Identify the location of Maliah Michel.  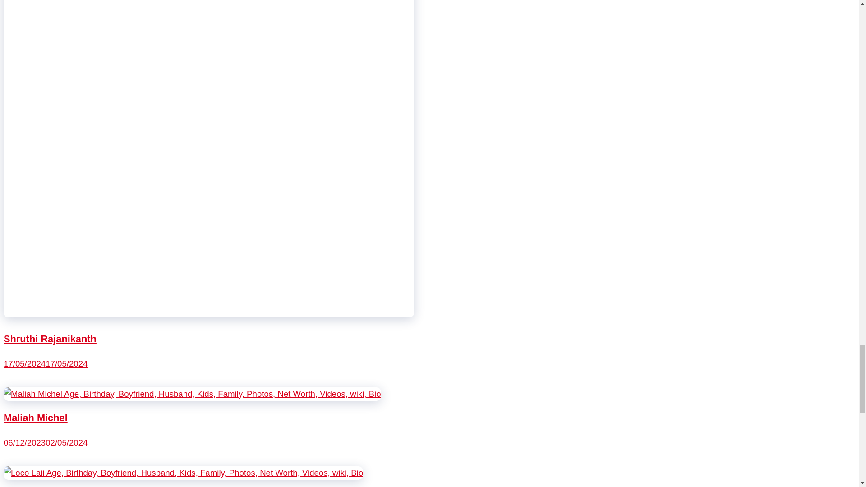
(35, 418).